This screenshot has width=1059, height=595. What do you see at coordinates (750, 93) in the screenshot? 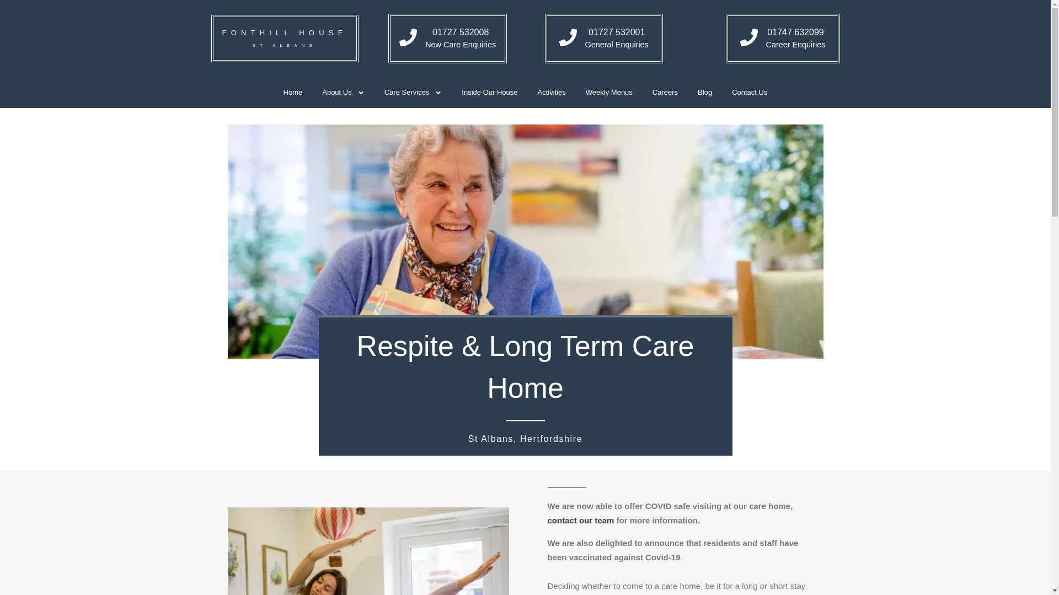
I see `Contact Us` at bounding box center [750, 93].